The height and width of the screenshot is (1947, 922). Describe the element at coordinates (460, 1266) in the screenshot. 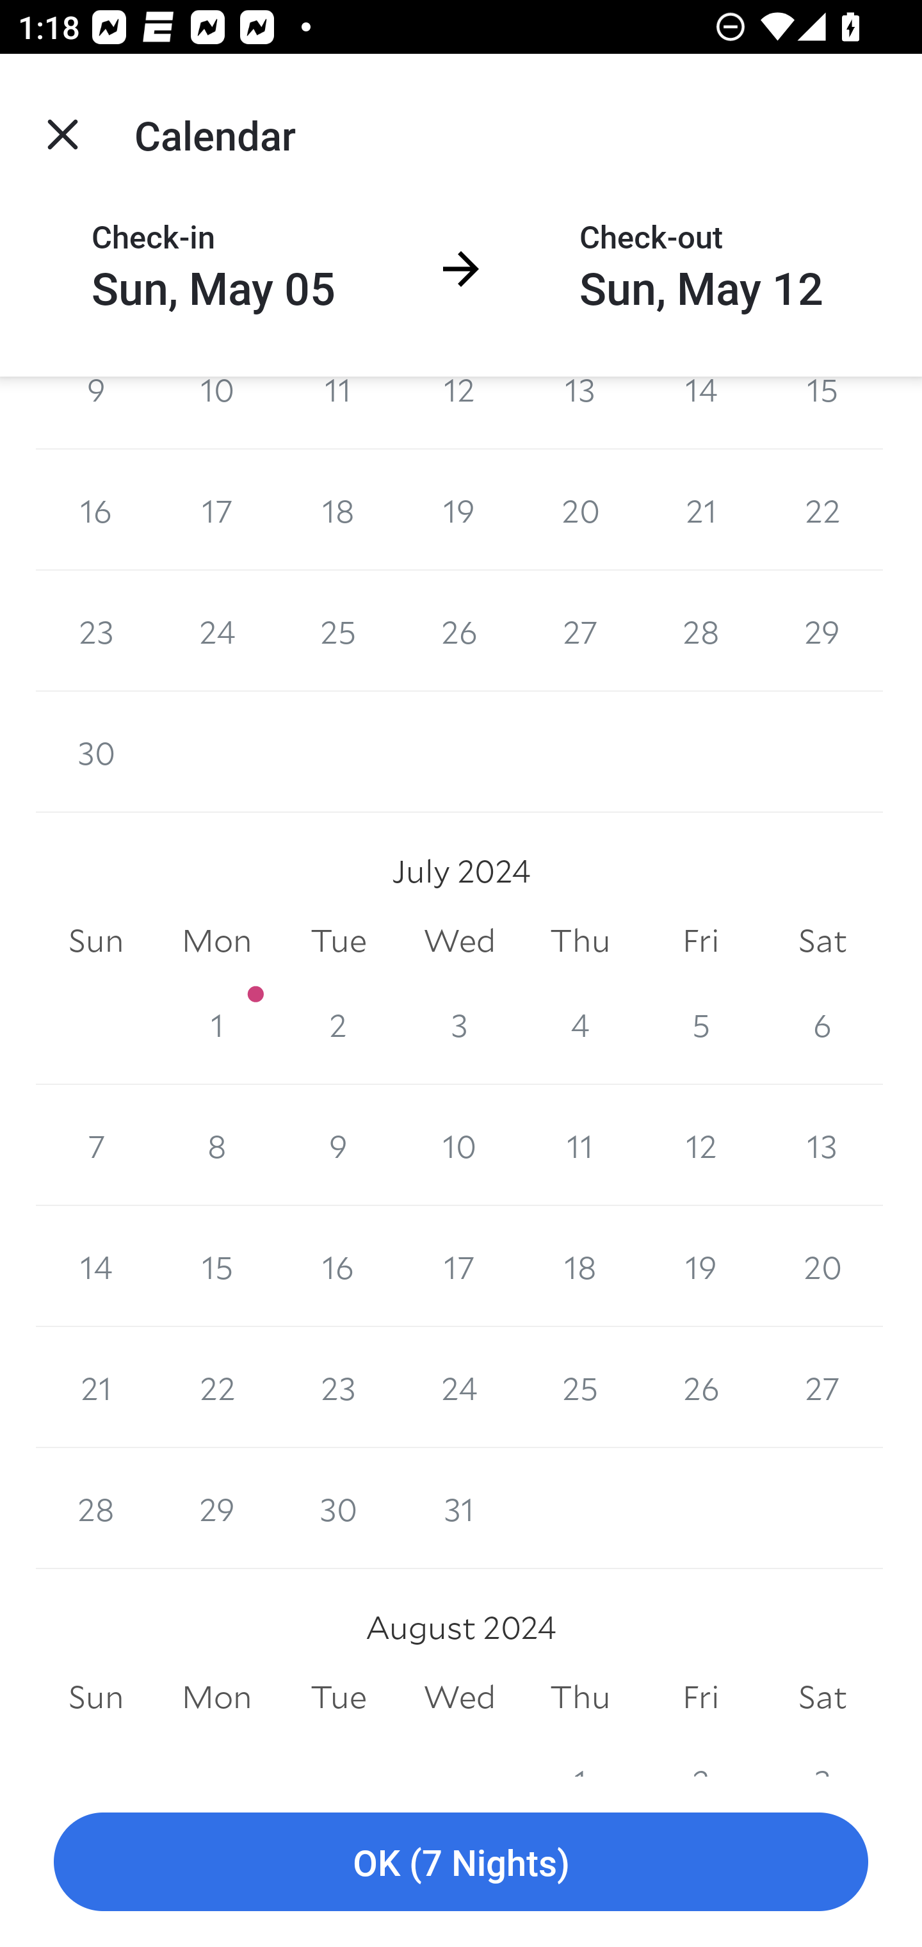

I see `17 17 July 2024` at that location.